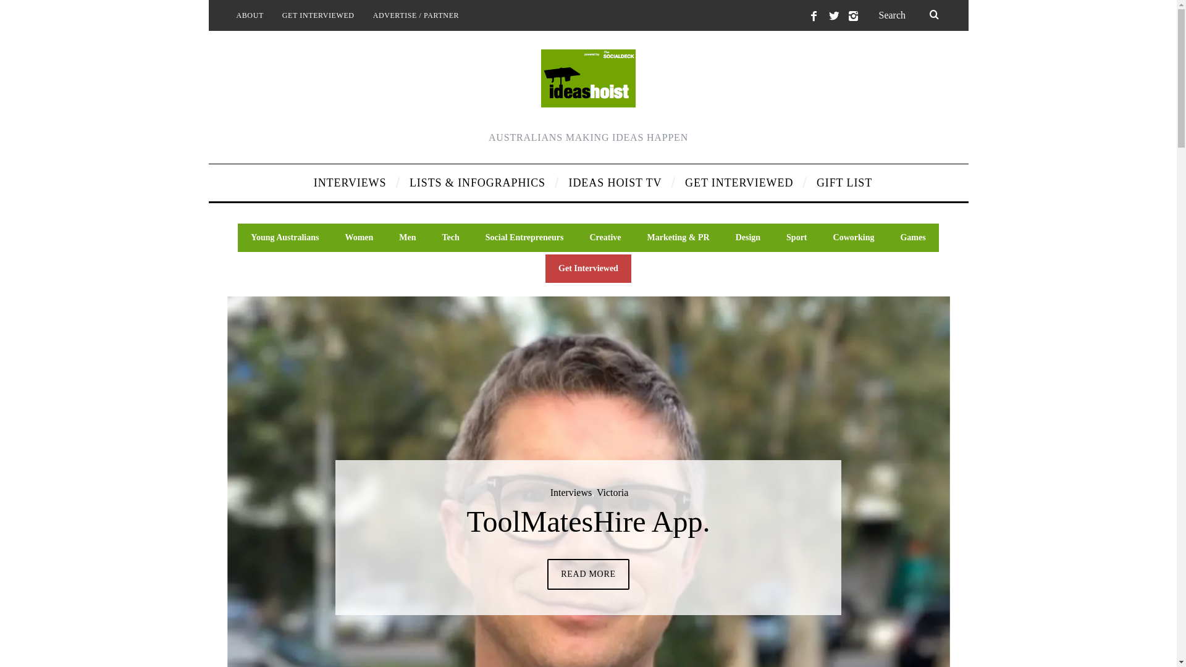 The width and height of the screenshot is (1186, 667). I want to click on Marketing & PR, so click(678, 238).